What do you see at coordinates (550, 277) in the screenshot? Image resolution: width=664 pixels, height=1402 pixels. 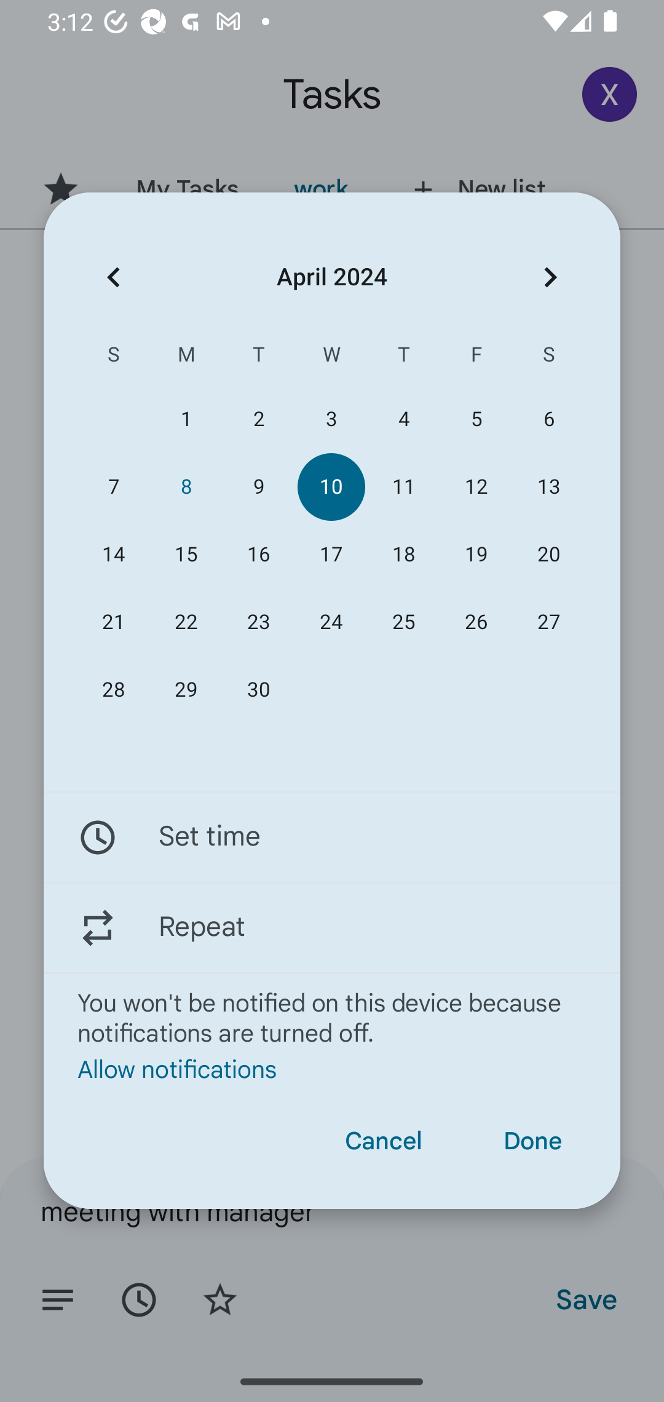 I see `Next month` at bounding box center [550, 277].